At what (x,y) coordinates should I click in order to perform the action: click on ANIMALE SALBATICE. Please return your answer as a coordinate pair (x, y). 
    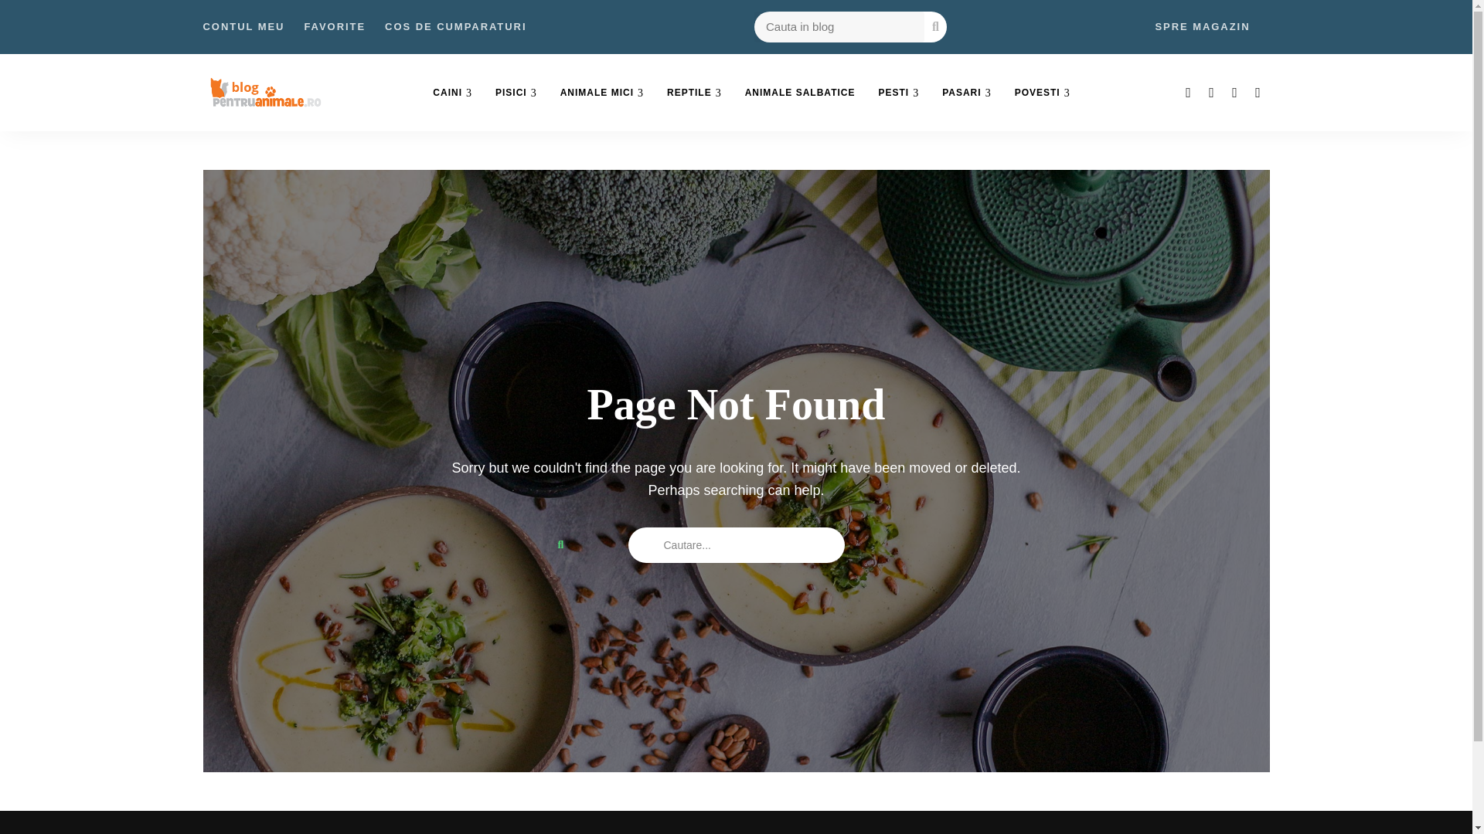
    Looking at the image, I should click on (799, 93).